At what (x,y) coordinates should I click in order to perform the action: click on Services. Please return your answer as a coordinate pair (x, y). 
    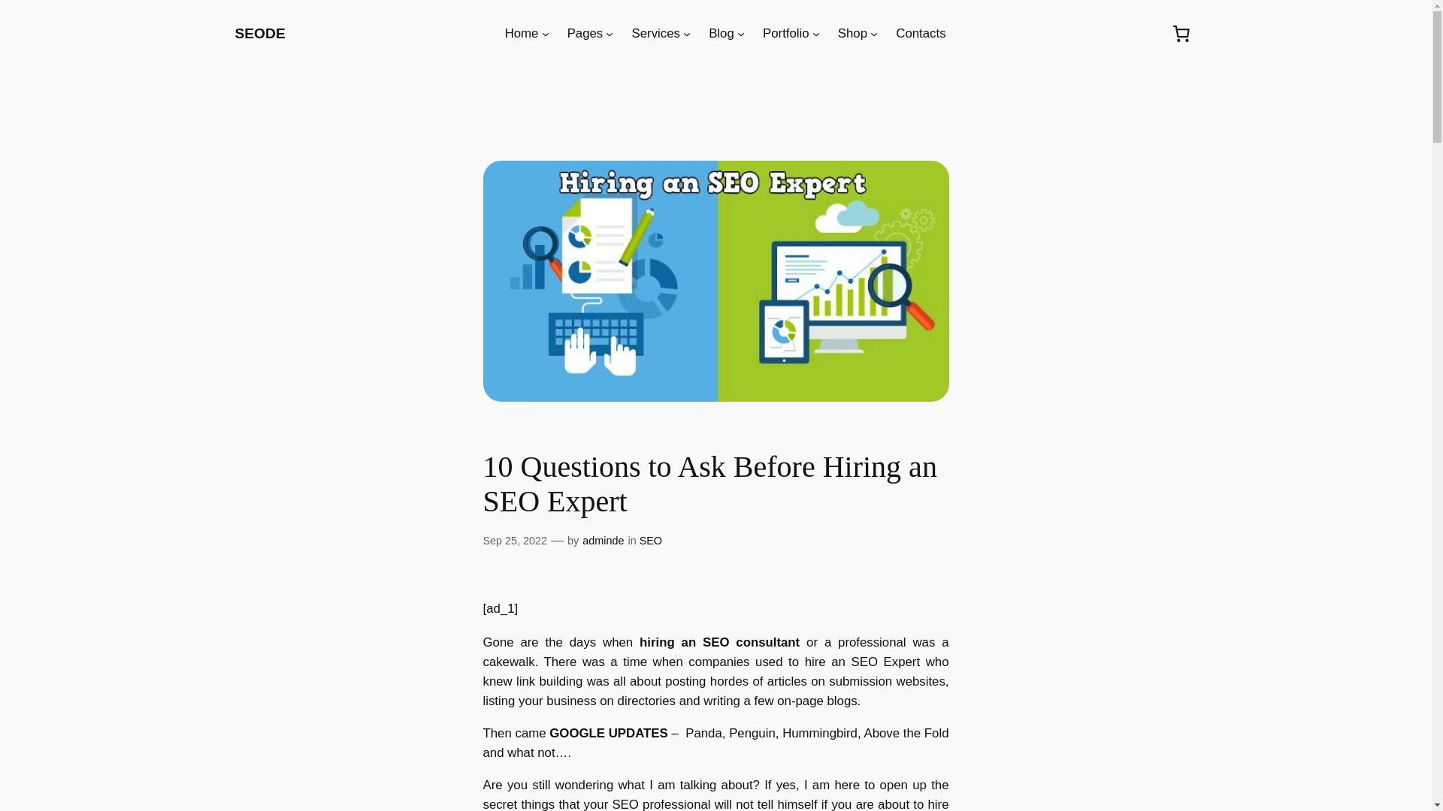
    Looking at the image, I should click on (655, 34).